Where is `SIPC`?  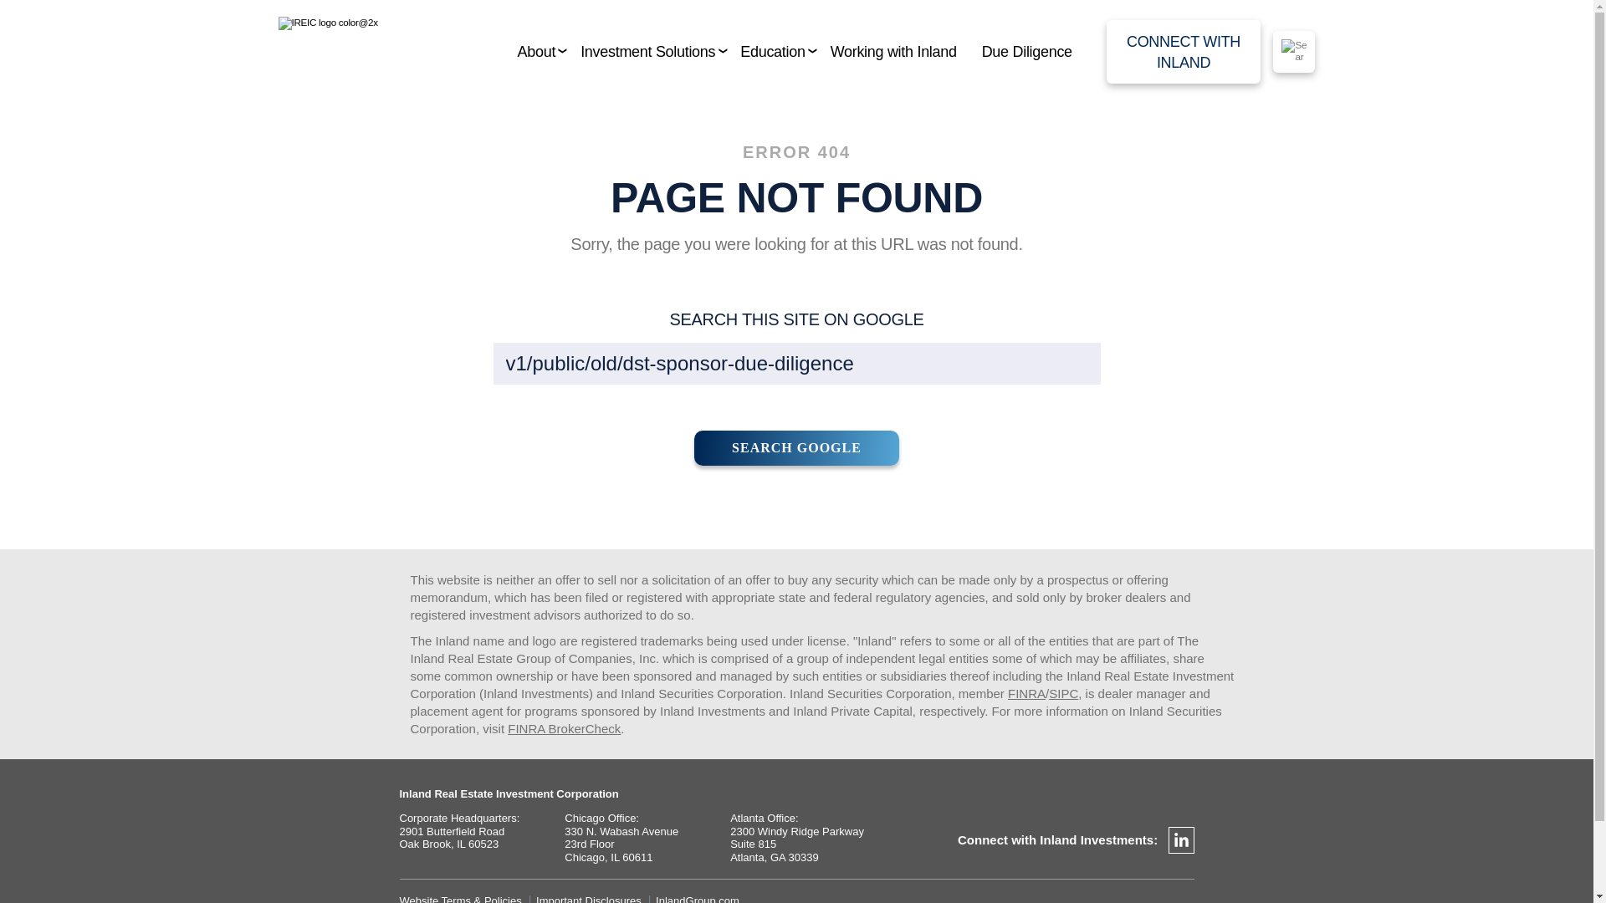 SIPC is located at coordinates (1062, 693).